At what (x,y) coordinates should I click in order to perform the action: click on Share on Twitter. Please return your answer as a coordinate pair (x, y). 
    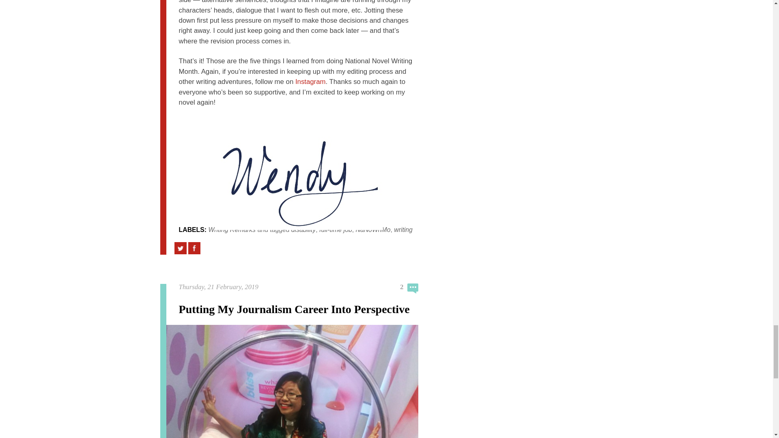
    Looking at the image, I should click on (181, 248).